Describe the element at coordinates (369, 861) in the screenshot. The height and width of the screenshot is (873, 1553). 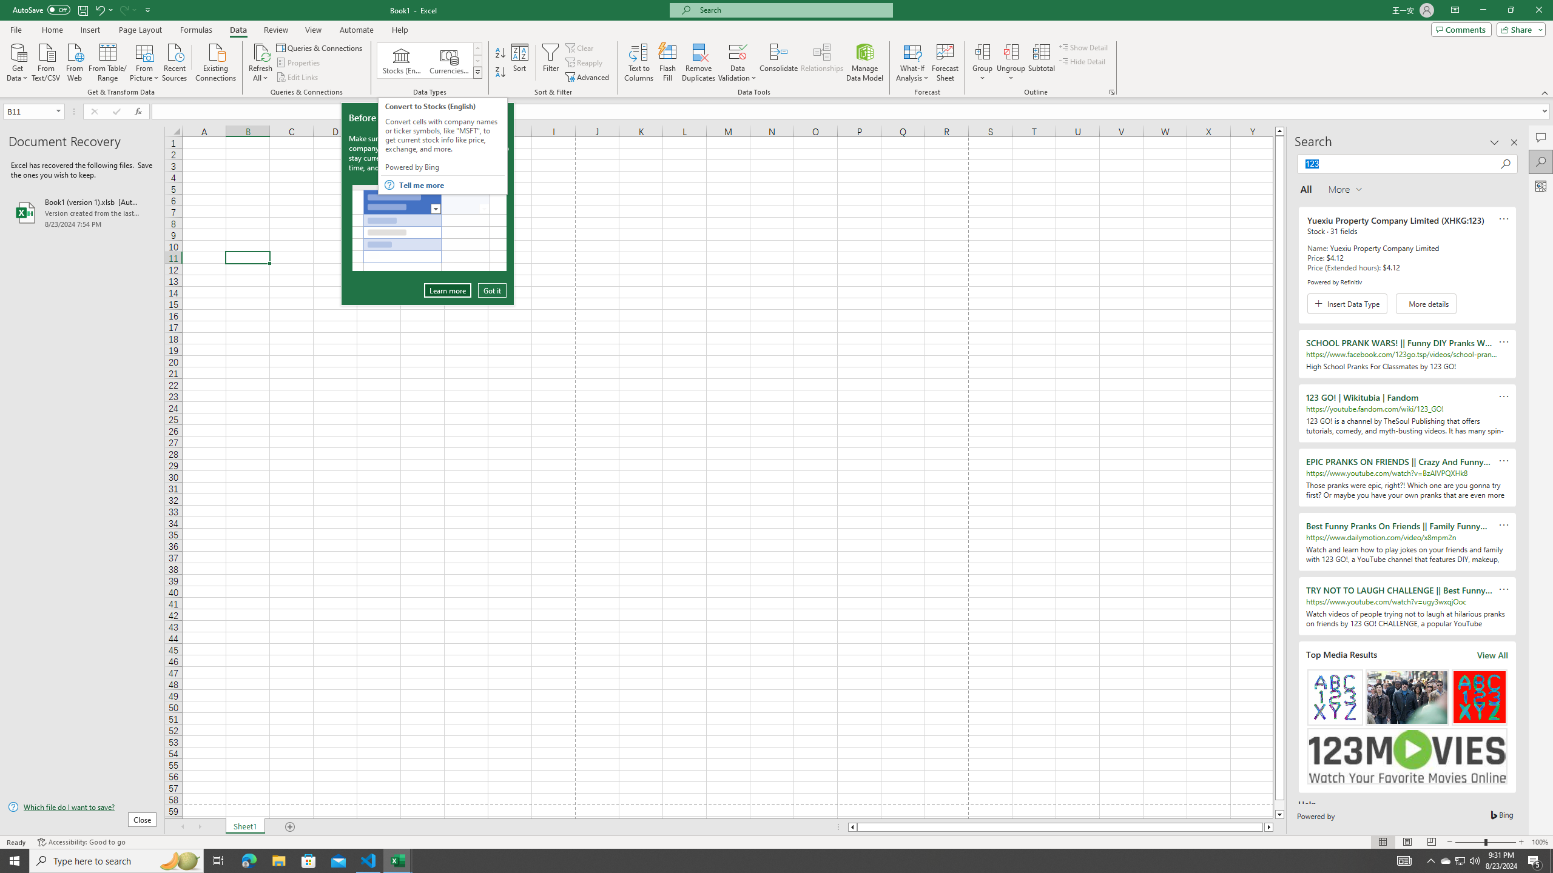
I see `Visual Studio Code - 1 running window` at that location.